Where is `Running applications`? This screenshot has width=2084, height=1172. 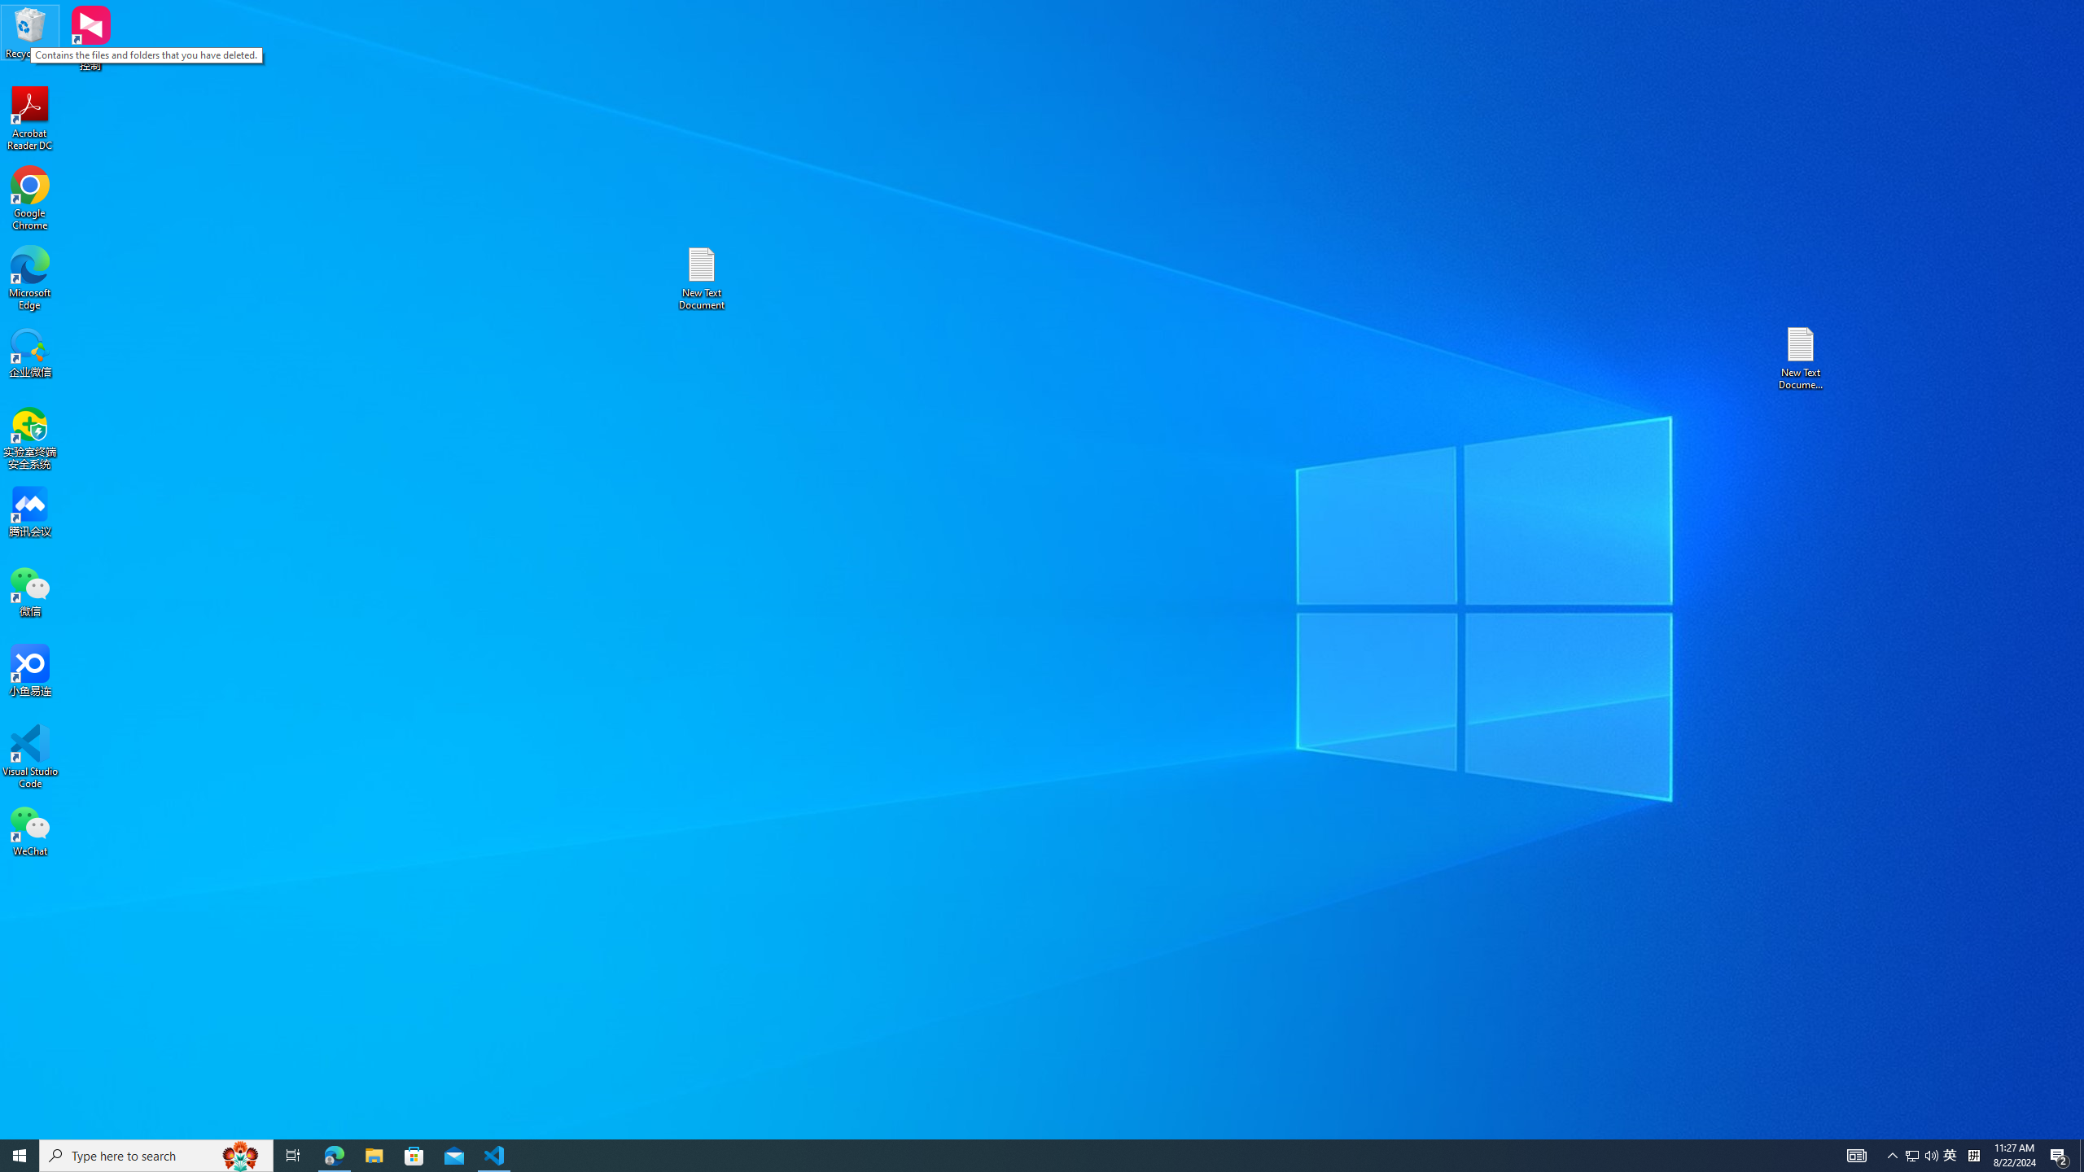 Running applications is located at coordinates (241, 1156).